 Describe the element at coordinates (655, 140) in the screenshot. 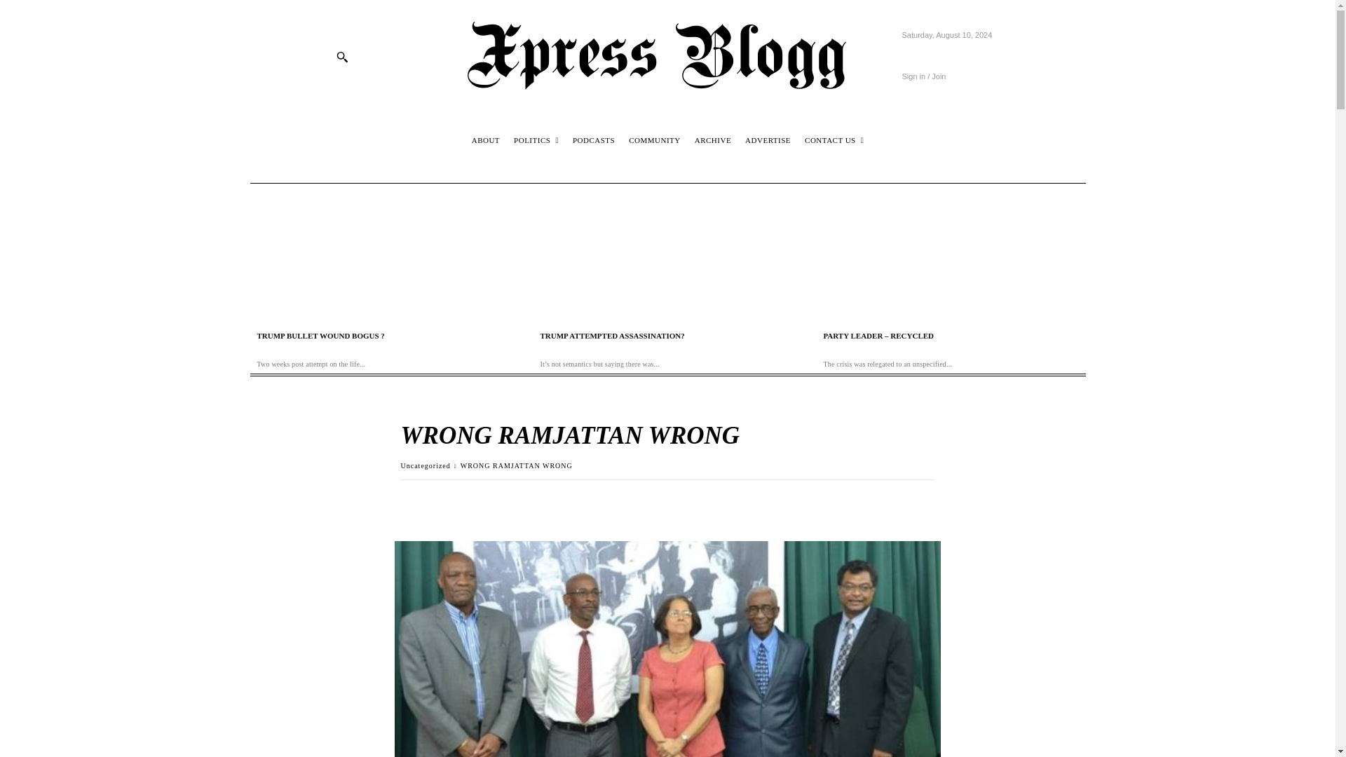

I see `COMMUNITY` at that location.